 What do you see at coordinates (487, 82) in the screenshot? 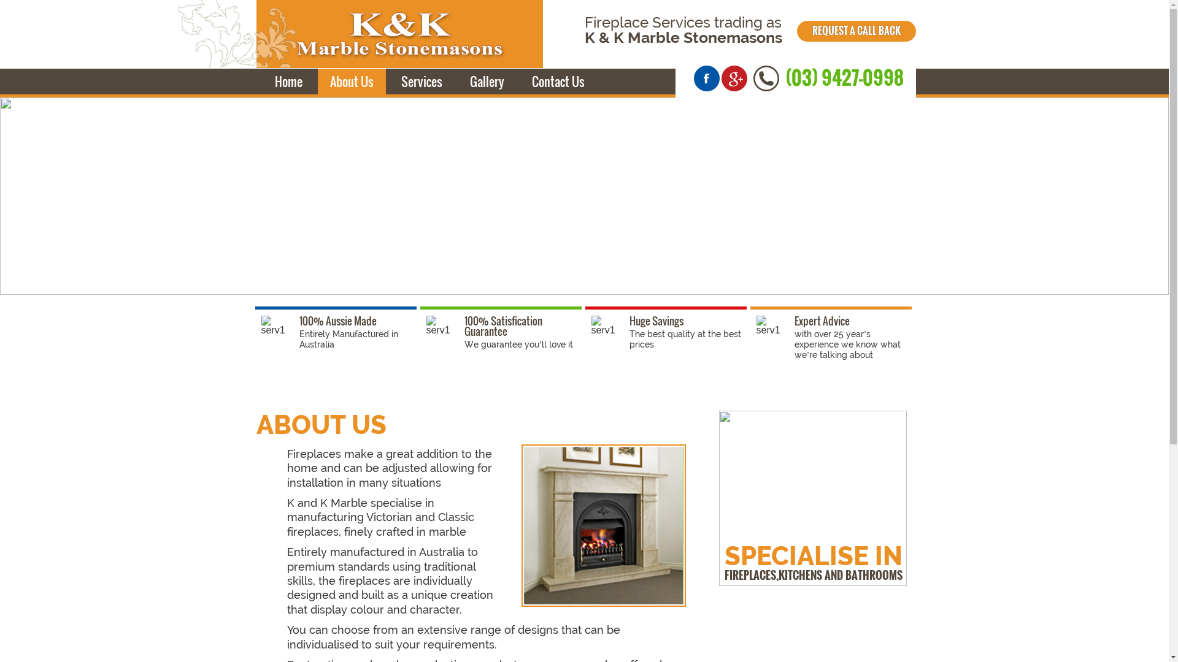
I see `Gallery` at bounding box center [487, 82].